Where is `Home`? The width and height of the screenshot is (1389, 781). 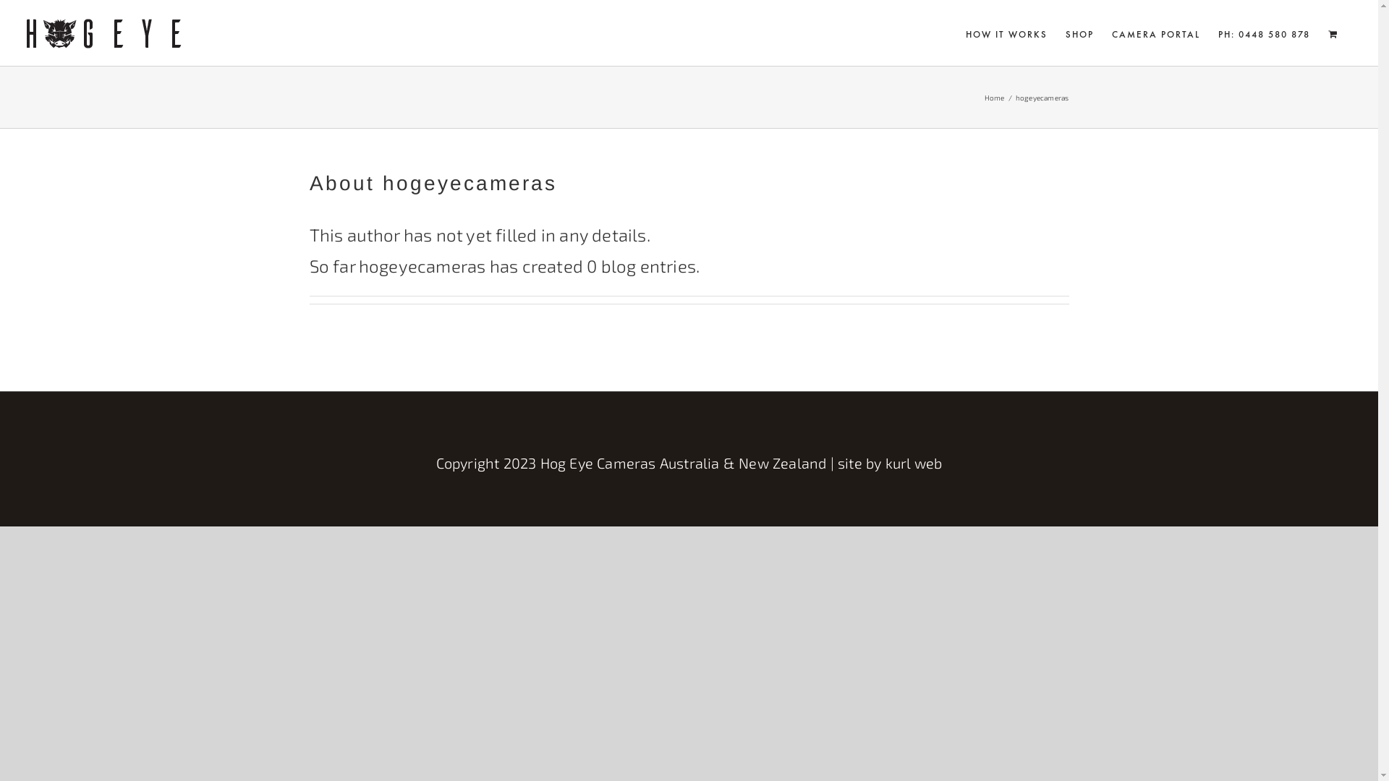
Home is located at coordinates (995, 97).